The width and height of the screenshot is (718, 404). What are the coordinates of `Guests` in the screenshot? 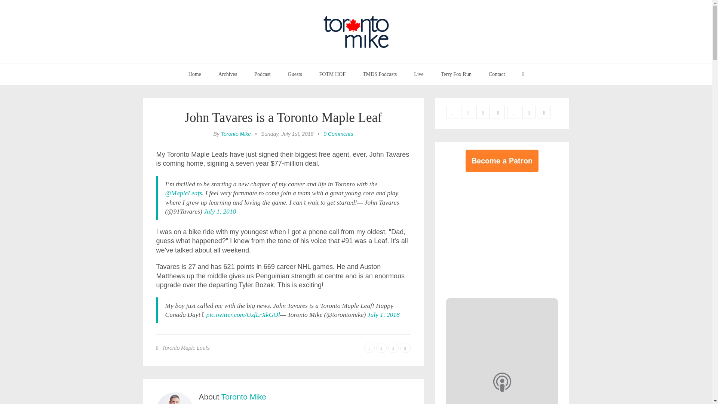 It's located at (295, 74).